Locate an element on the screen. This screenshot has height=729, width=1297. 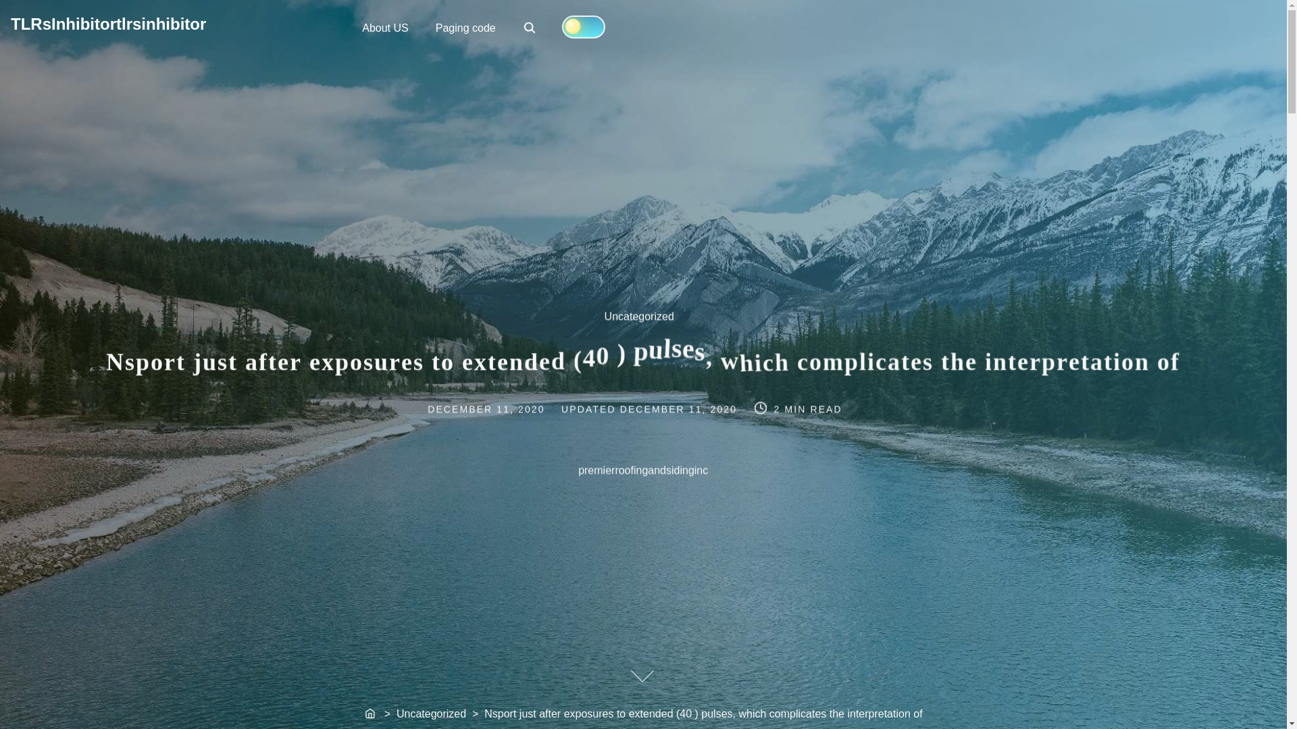
Search is located at coordinates (531, 28).